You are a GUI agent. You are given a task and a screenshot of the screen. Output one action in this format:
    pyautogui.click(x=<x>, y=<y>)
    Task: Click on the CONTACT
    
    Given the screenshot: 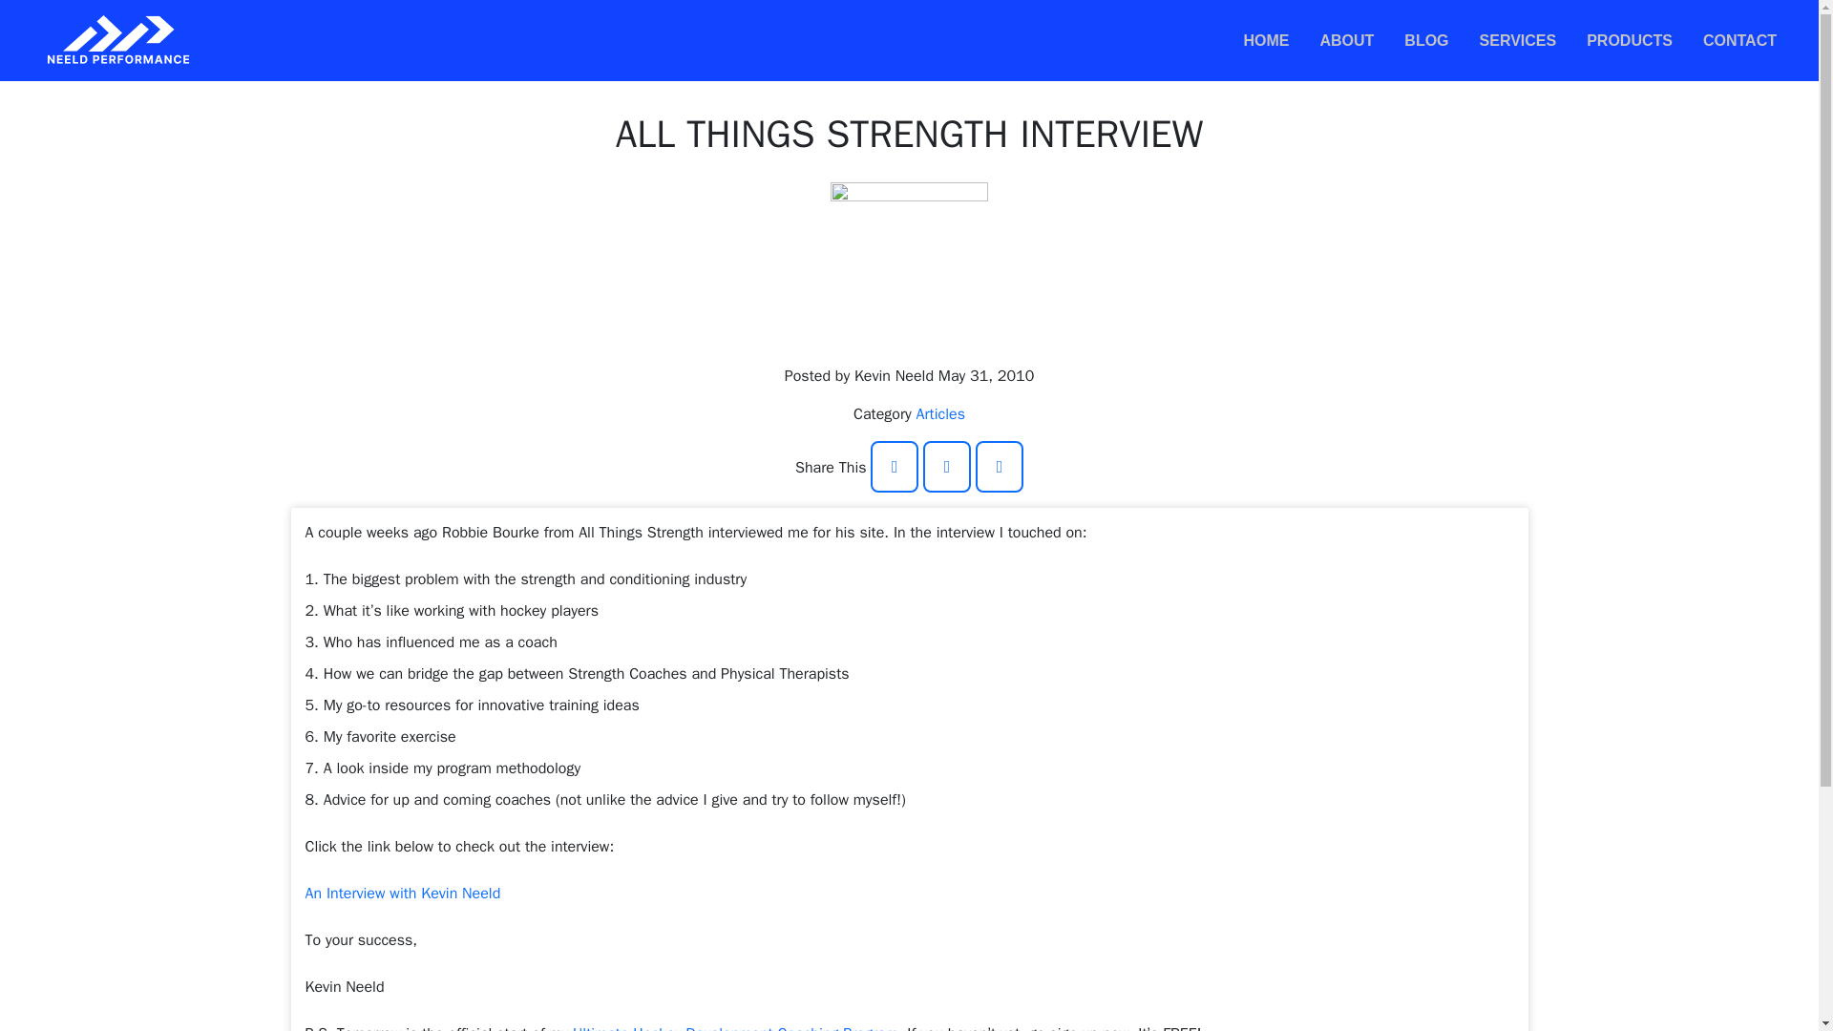 What is the action you would take?
    pyautogui.click(x=1739, y=40)
    